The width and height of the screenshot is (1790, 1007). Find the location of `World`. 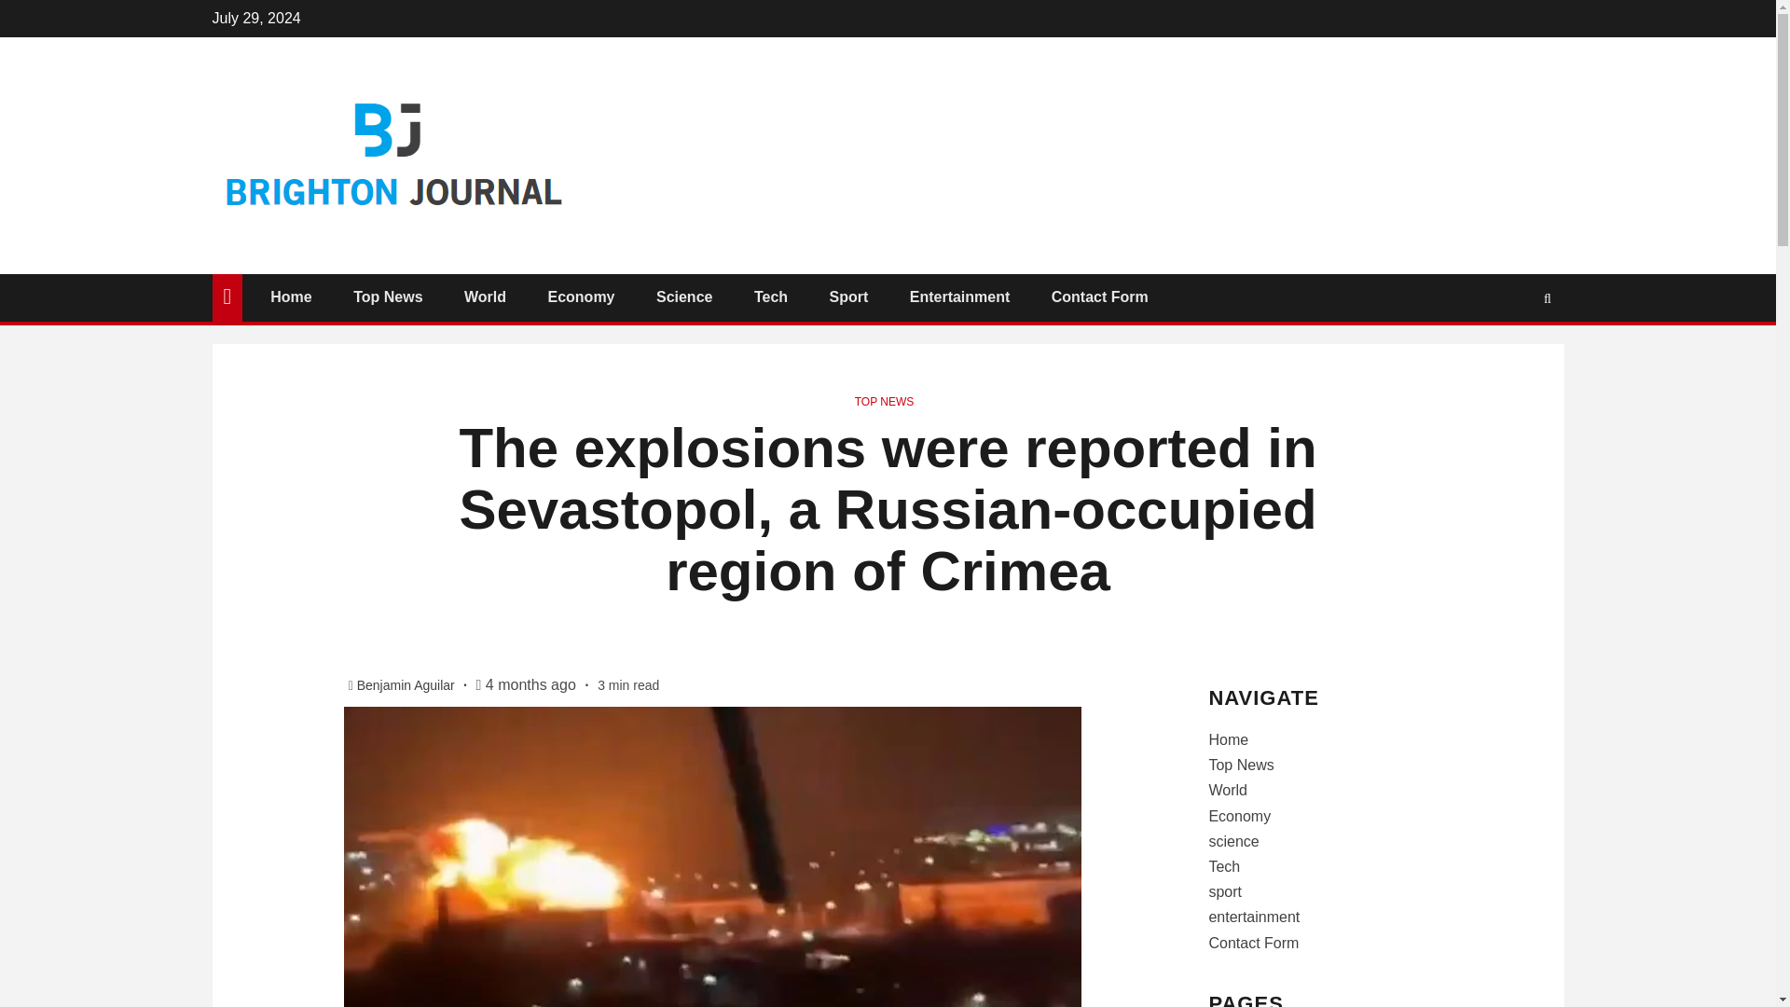

World is located at coordinates (485, 297).